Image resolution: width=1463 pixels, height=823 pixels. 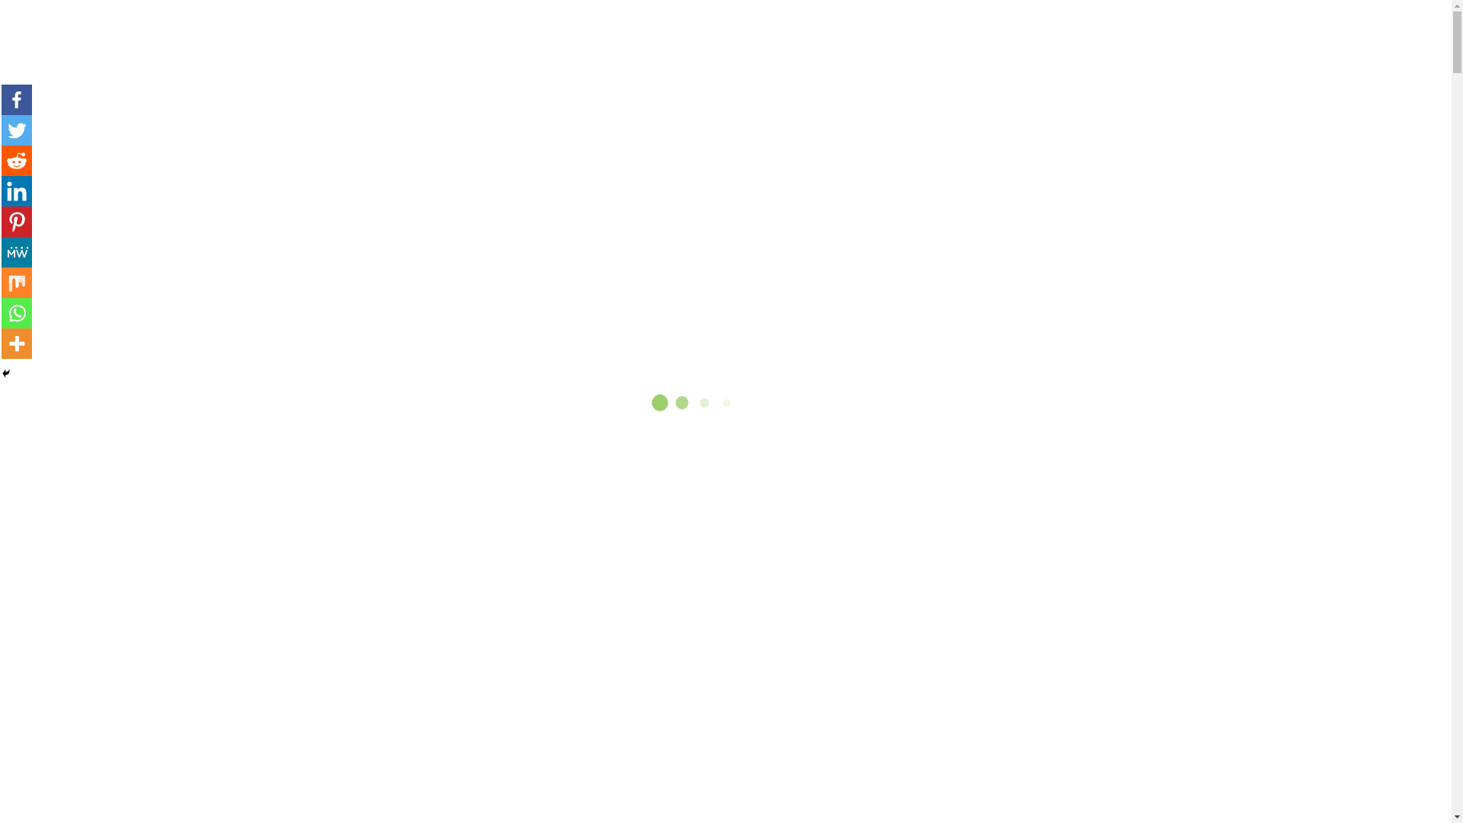 What do you see at coordinates (17, 161) in the screenshot?
I see `Reddit` at bounding box center [17, 161].